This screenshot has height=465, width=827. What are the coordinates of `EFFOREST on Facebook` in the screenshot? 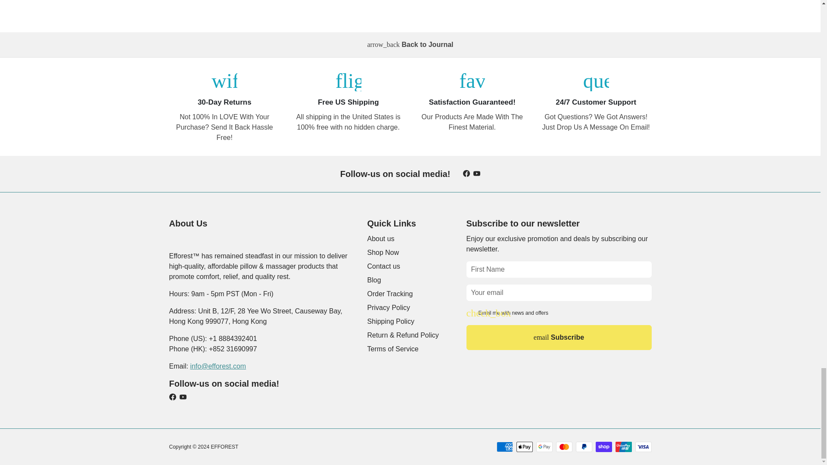 It's located at (466, 174).